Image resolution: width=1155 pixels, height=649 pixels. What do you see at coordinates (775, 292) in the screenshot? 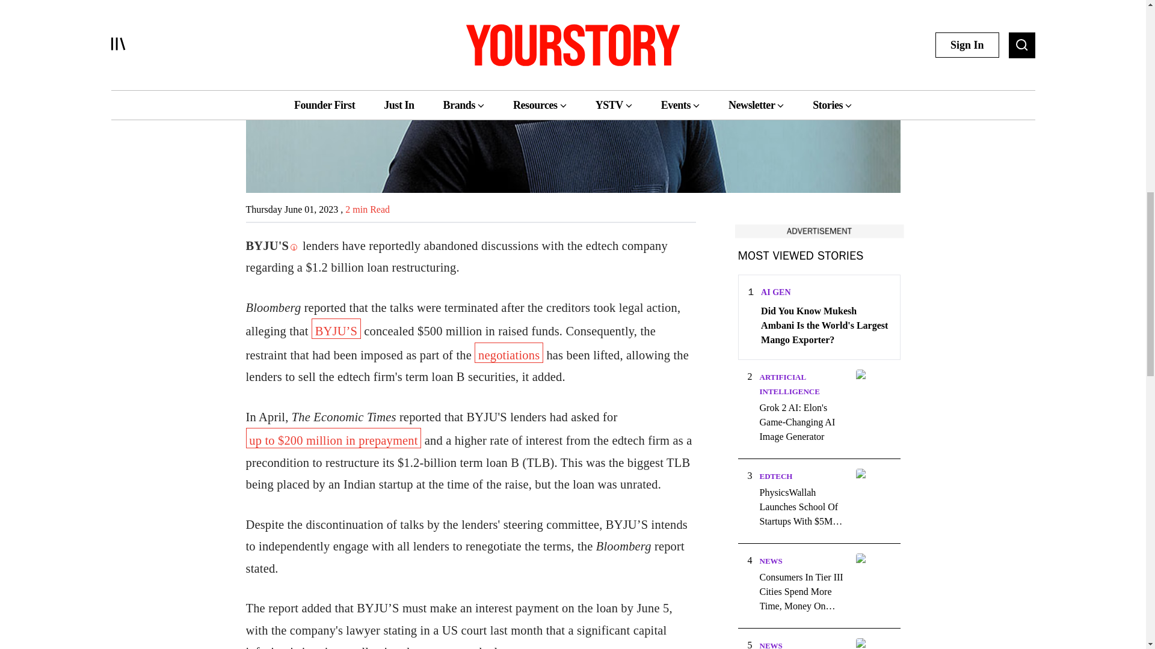
I see `AI GEN` at bounding box center [775, 292].